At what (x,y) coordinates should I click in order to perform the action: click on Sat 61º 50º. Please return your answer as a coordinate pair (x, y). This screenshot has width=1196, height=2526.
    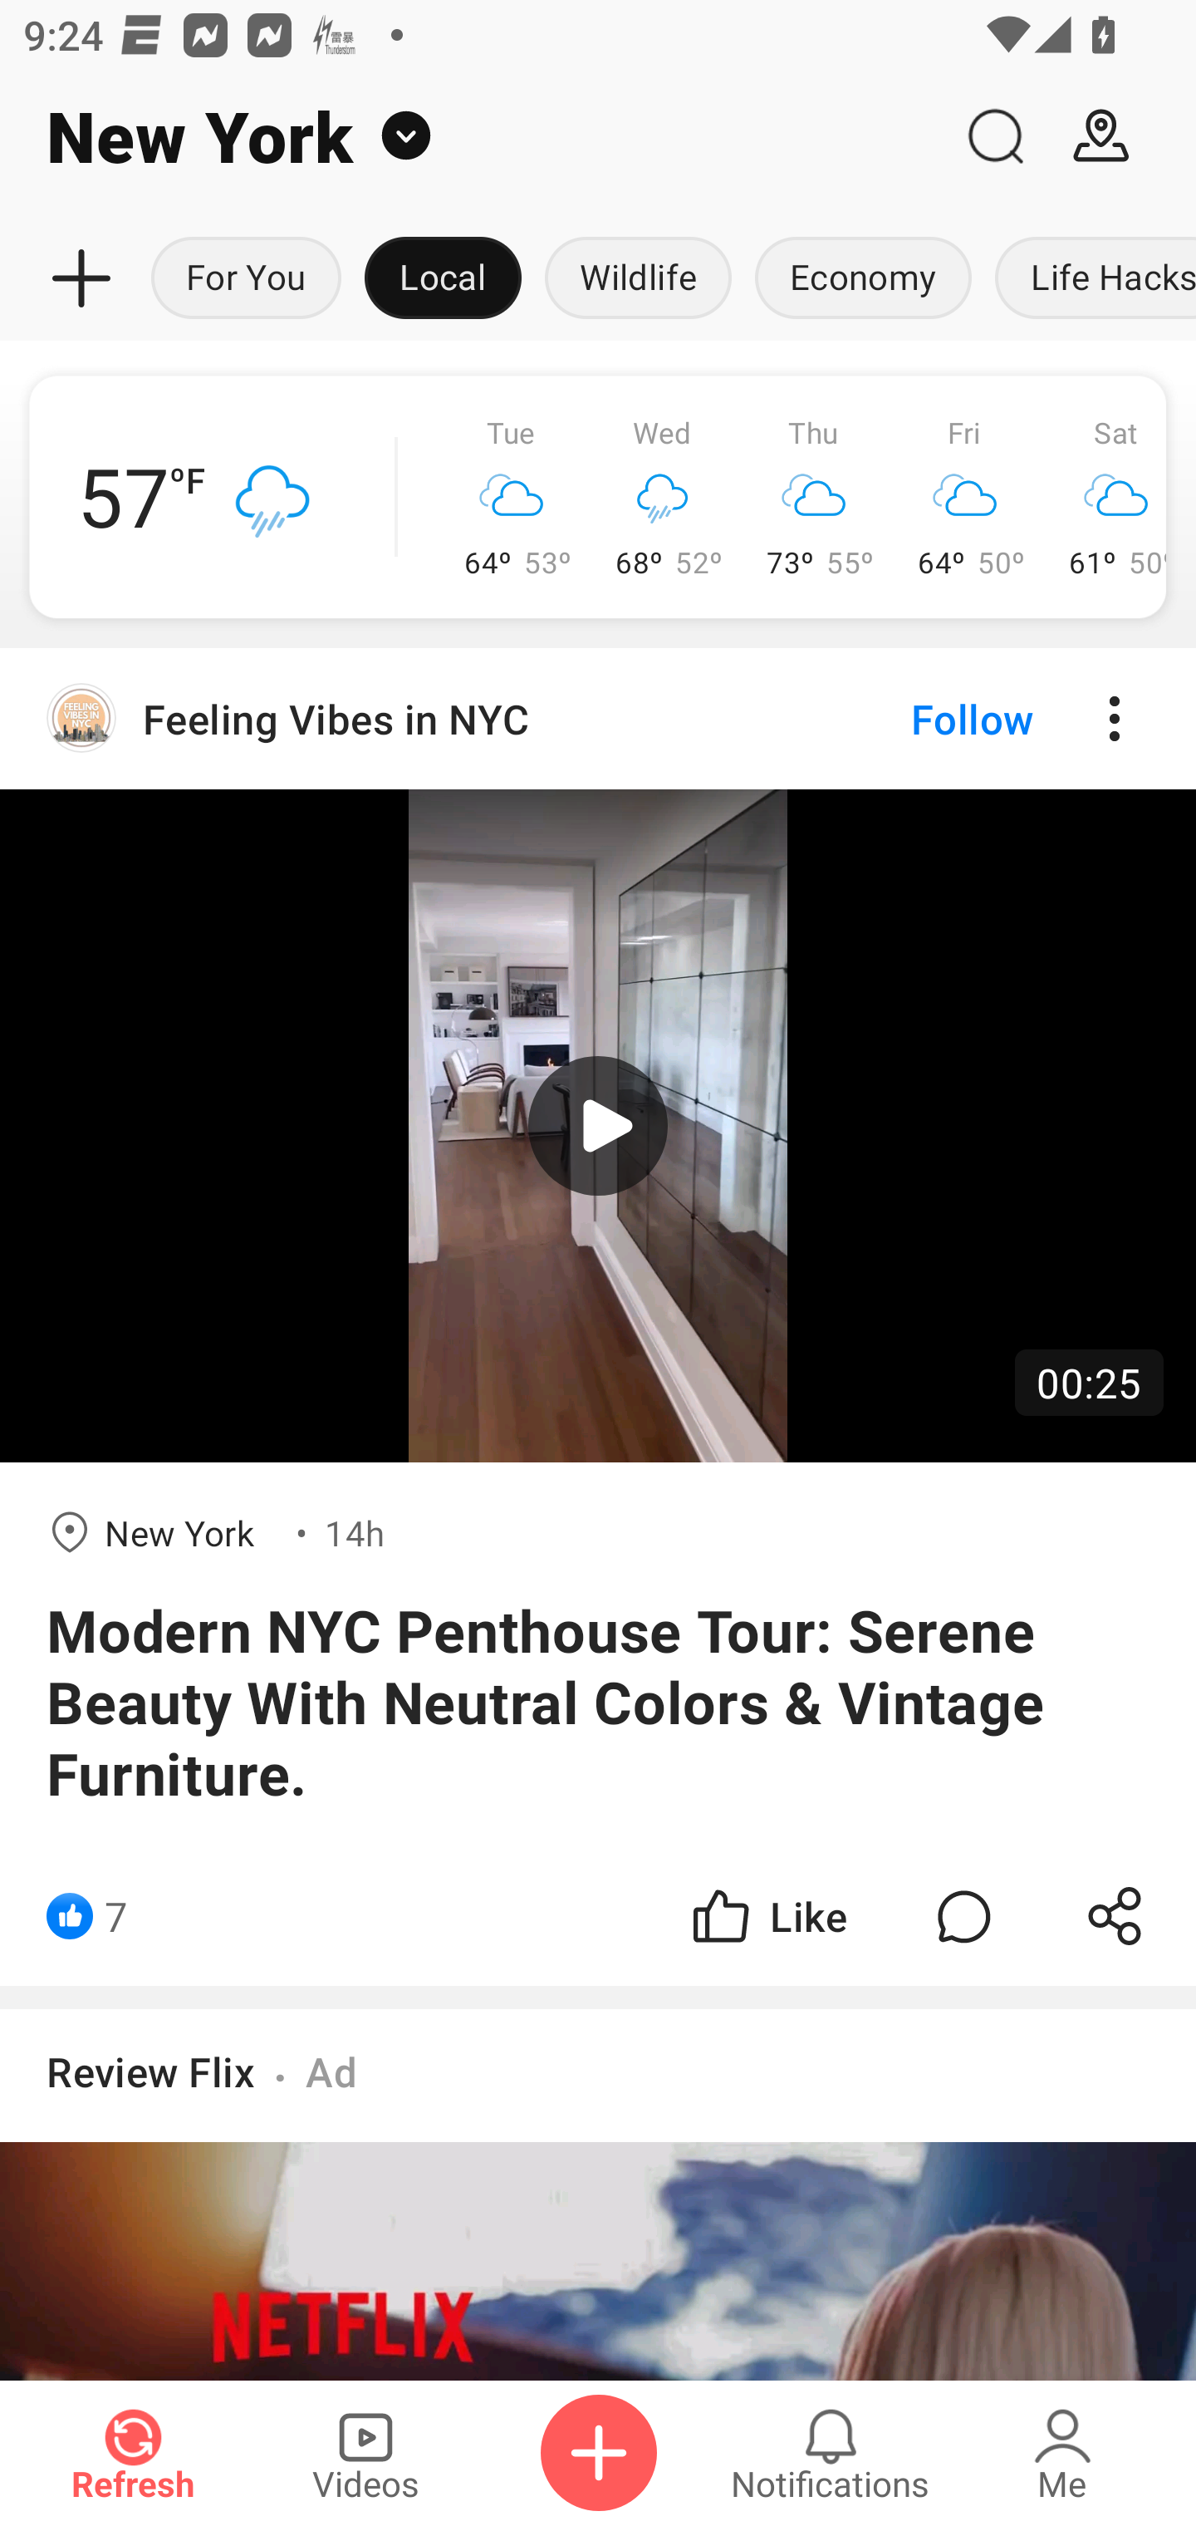
    Looking at the image, I should click on (1103, 496).